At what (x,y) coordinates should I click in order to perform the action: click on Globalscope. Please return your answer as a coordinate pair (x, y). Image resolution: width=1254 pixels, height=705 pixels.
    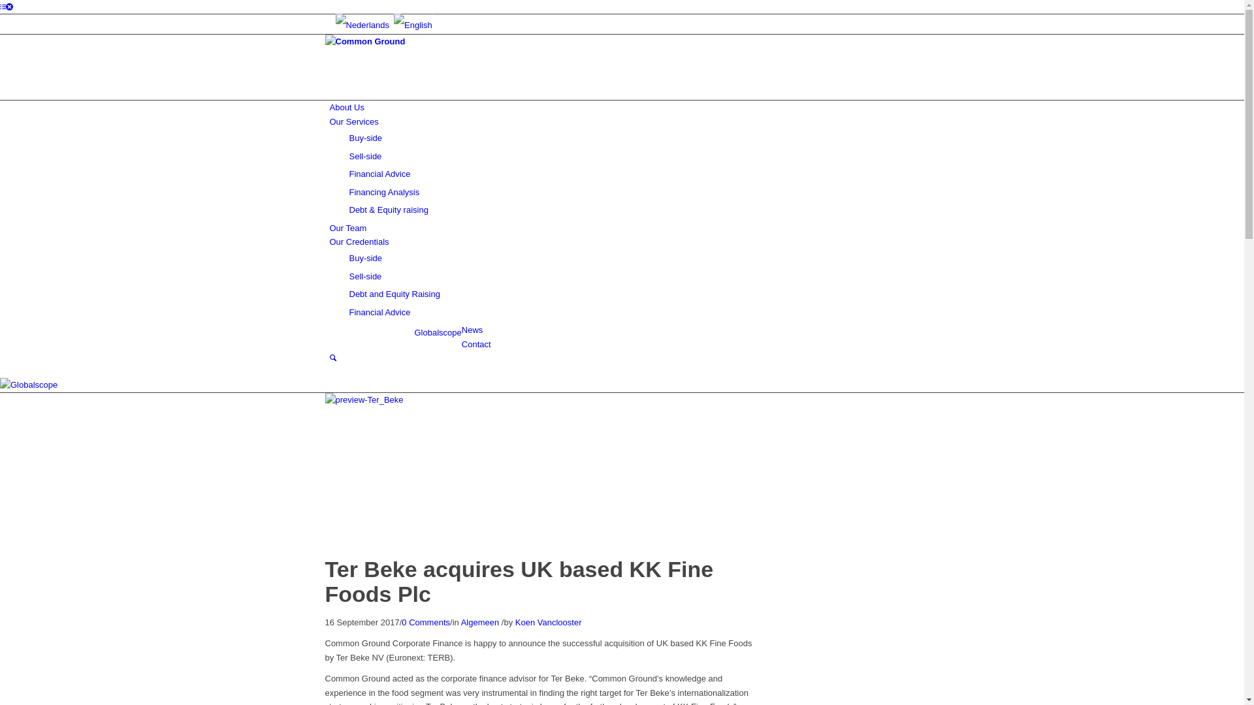
    Looking at the image, I should click on (438, 333).